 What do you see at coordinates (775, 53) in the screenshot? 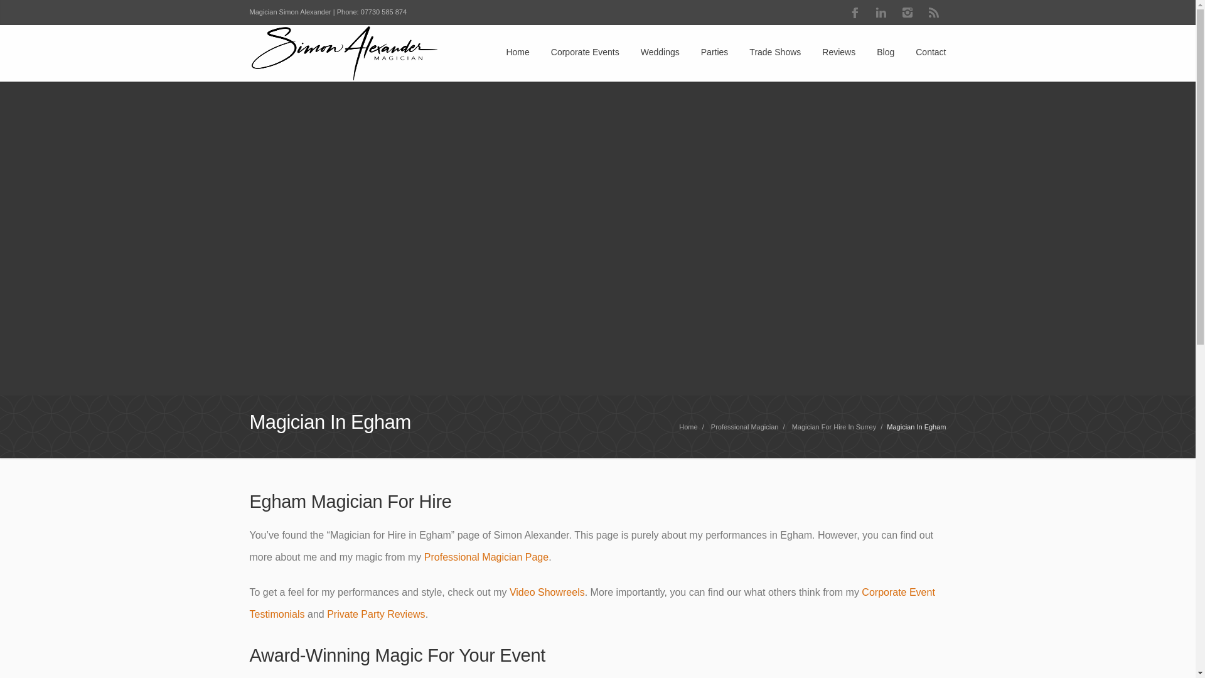
I see `Trade Shows` at bounding box center [775, 53].